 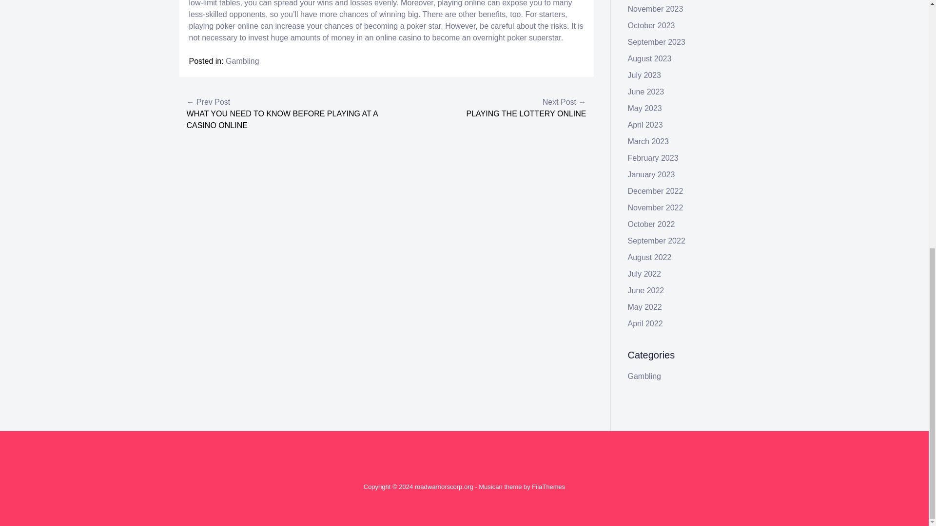 What do you see at coordinates (648, 141) in the screenshot?
I see `March 2023` at bounding box center [648, 141].